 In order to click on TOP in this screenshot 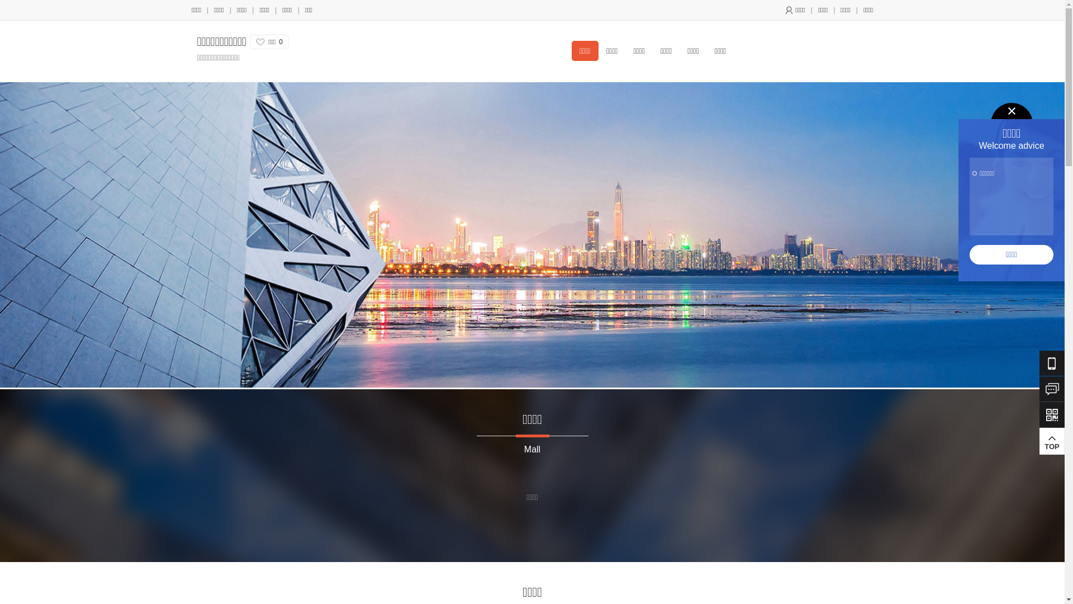, I will do `click(1052, 441)`.